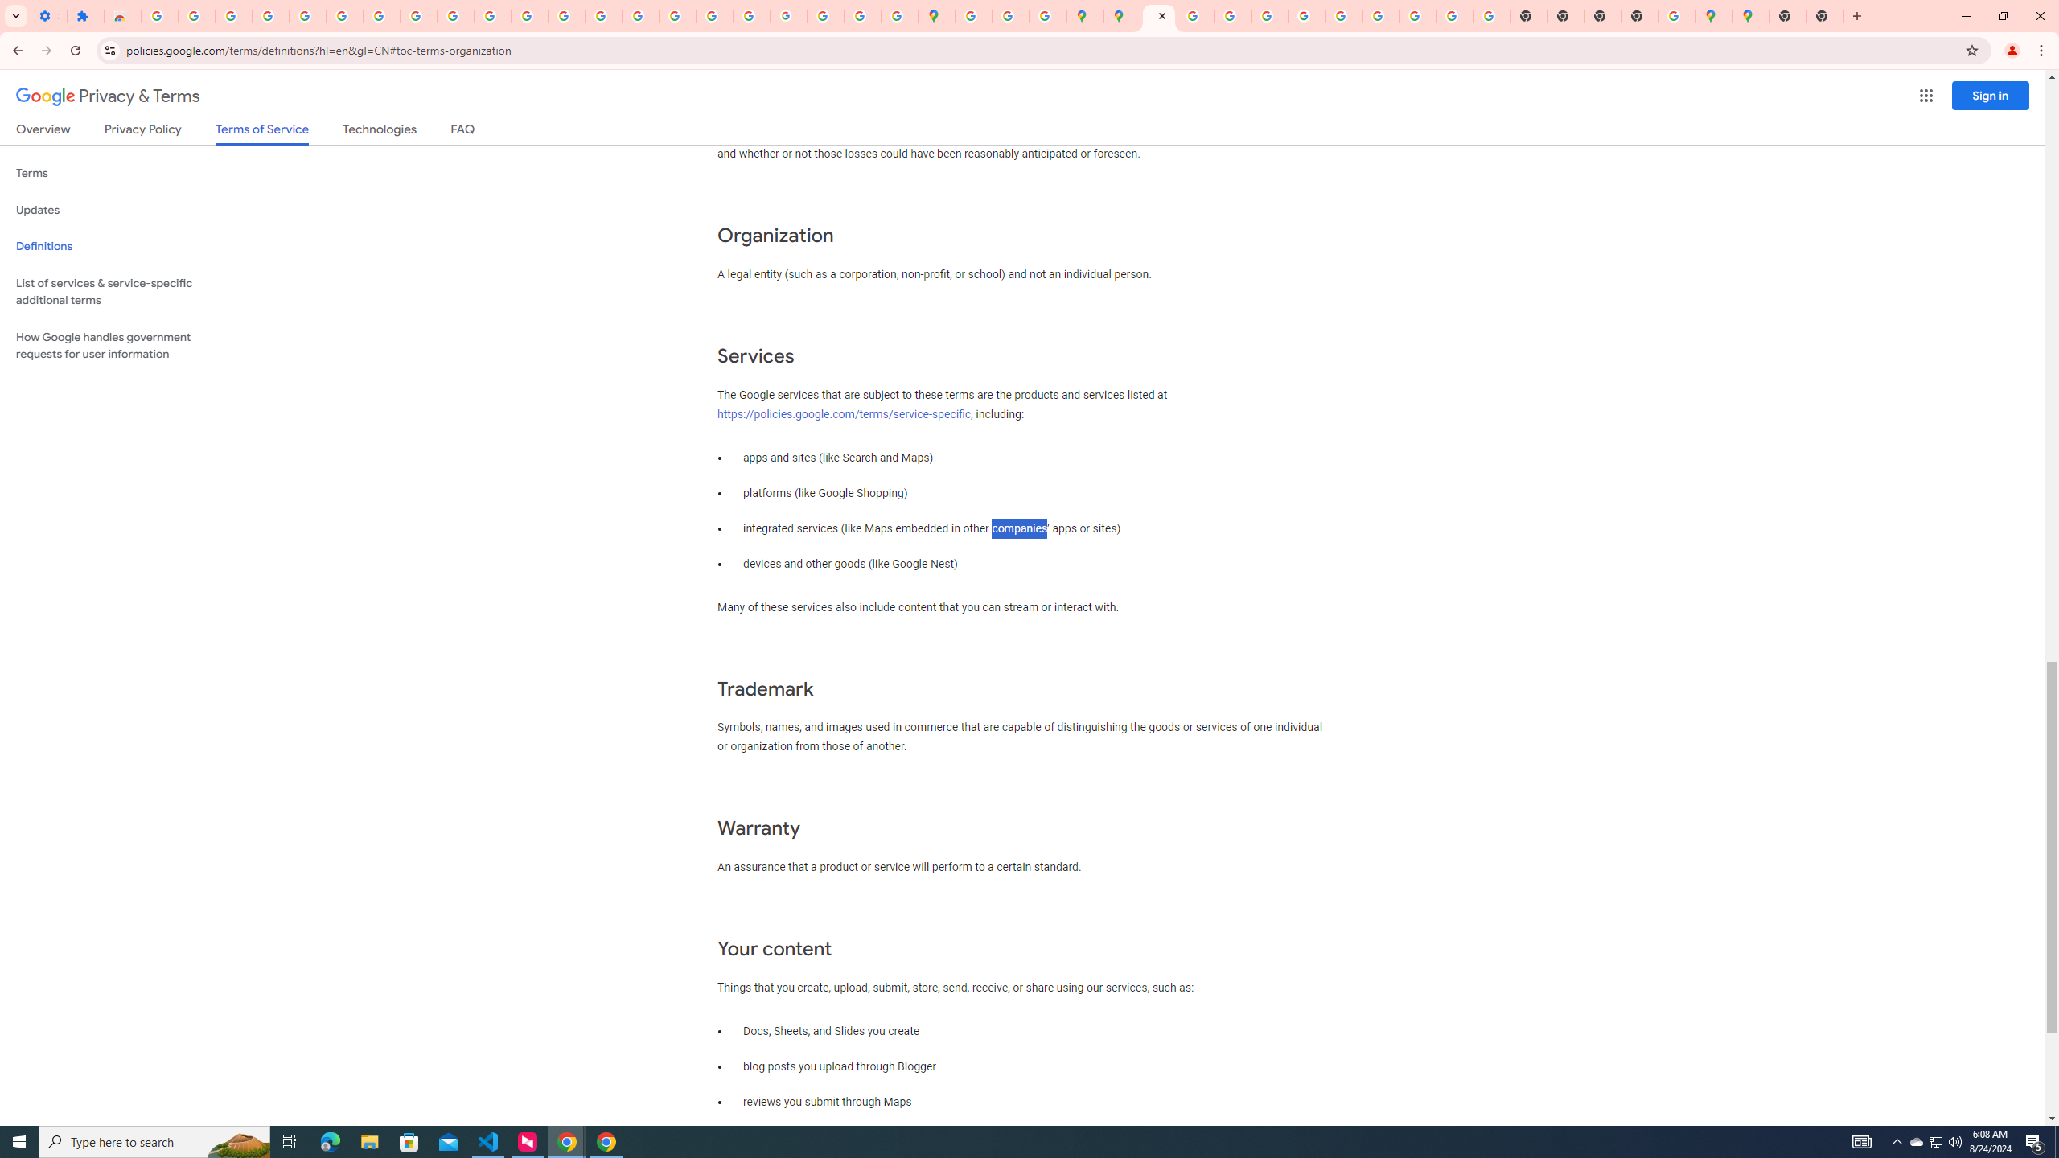 This screenshot has height=1158, width=2059. Describe the element at coordinates (122, 210) in the screenshot. I see `Updates` at that location.